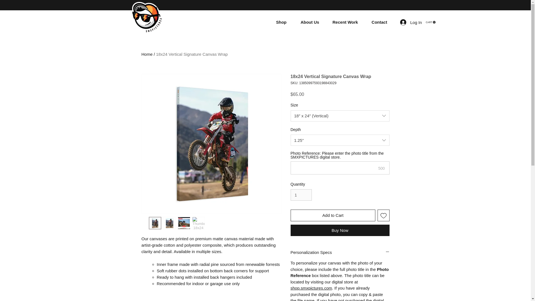  Describe the element at coordinates (340, 252) in the screenshot. I see `18x24 Vertical Signature Canvas Wrap` at that location.